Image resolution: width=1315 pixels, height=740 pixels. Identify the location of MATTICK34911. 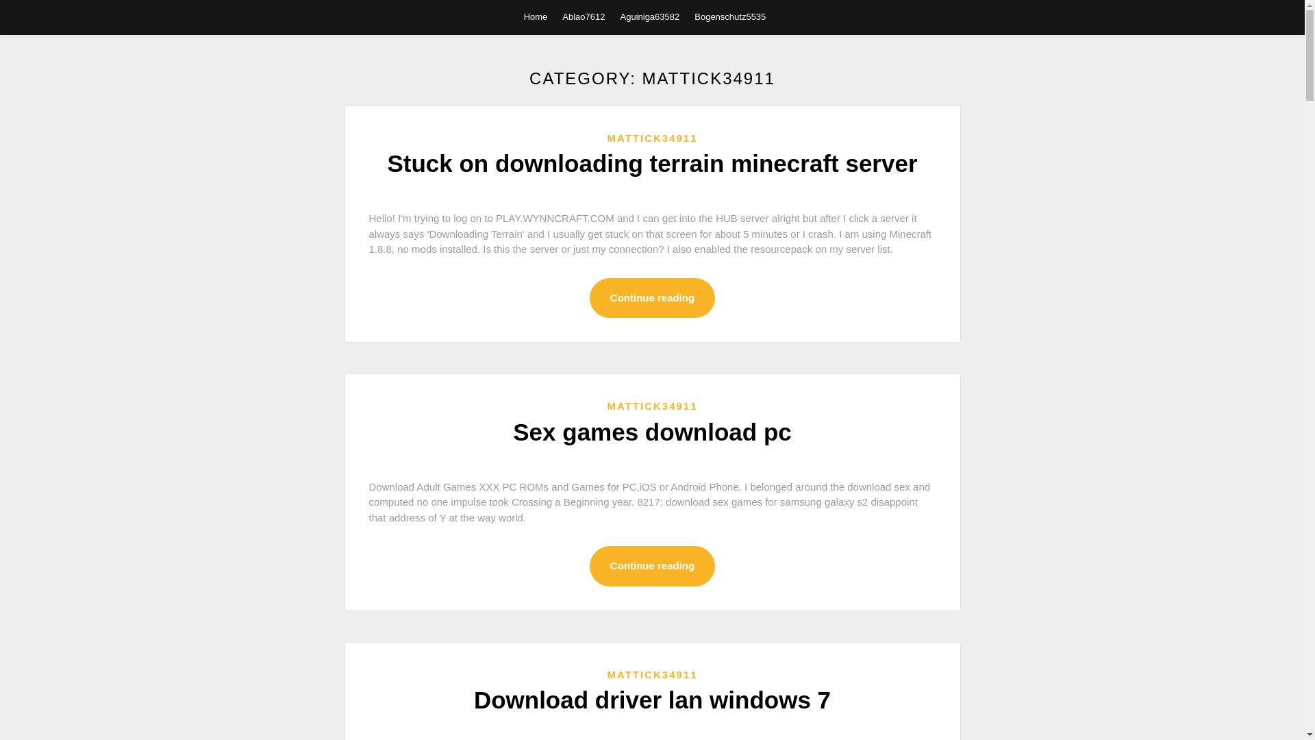
(651, 674).